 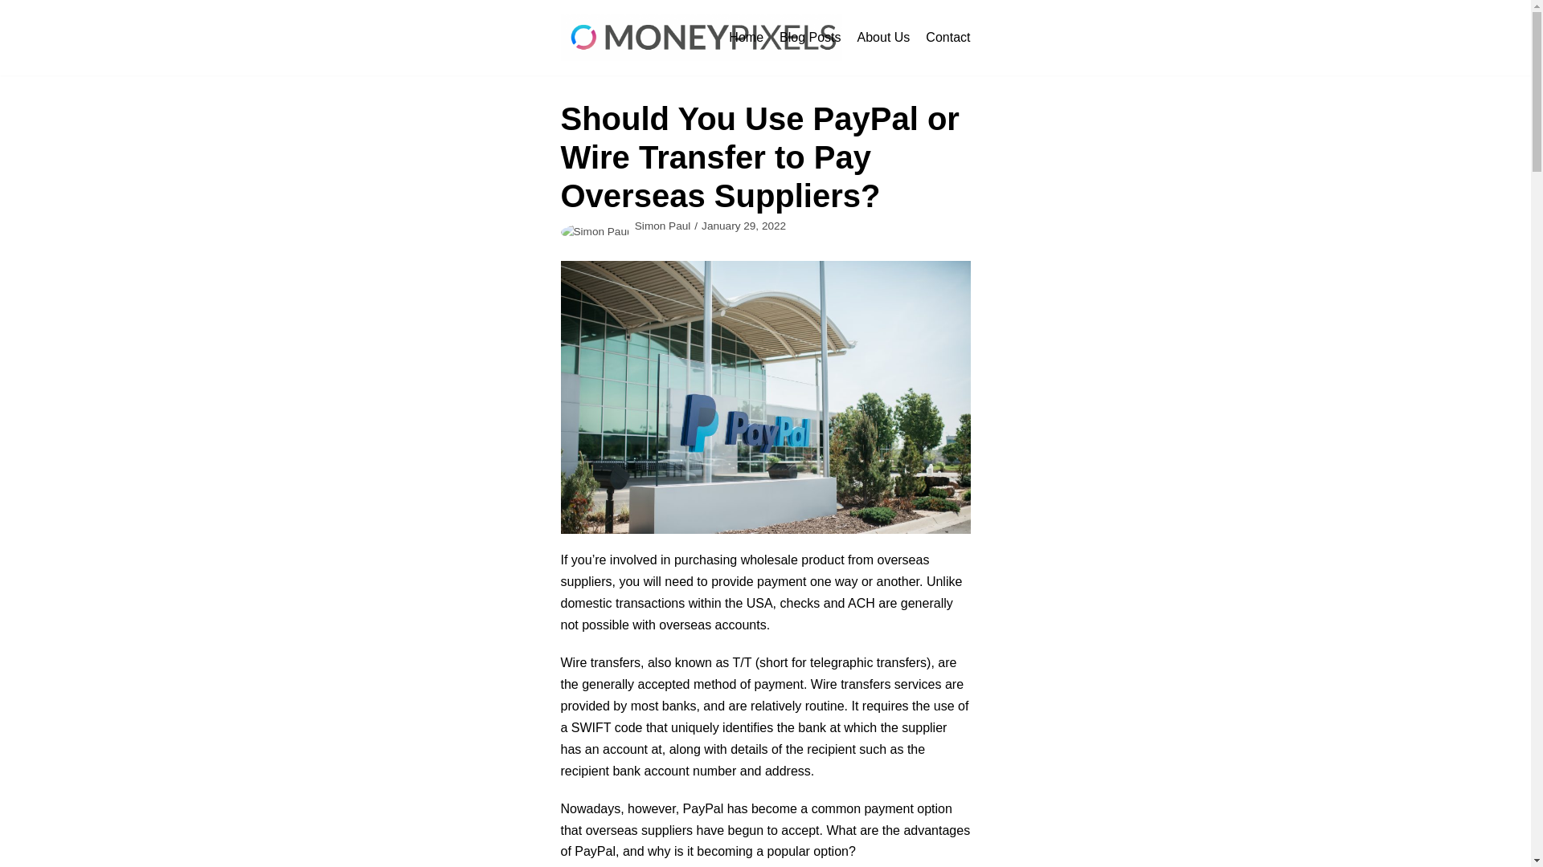 I want to click on About Us, so click(x=884, y=37).